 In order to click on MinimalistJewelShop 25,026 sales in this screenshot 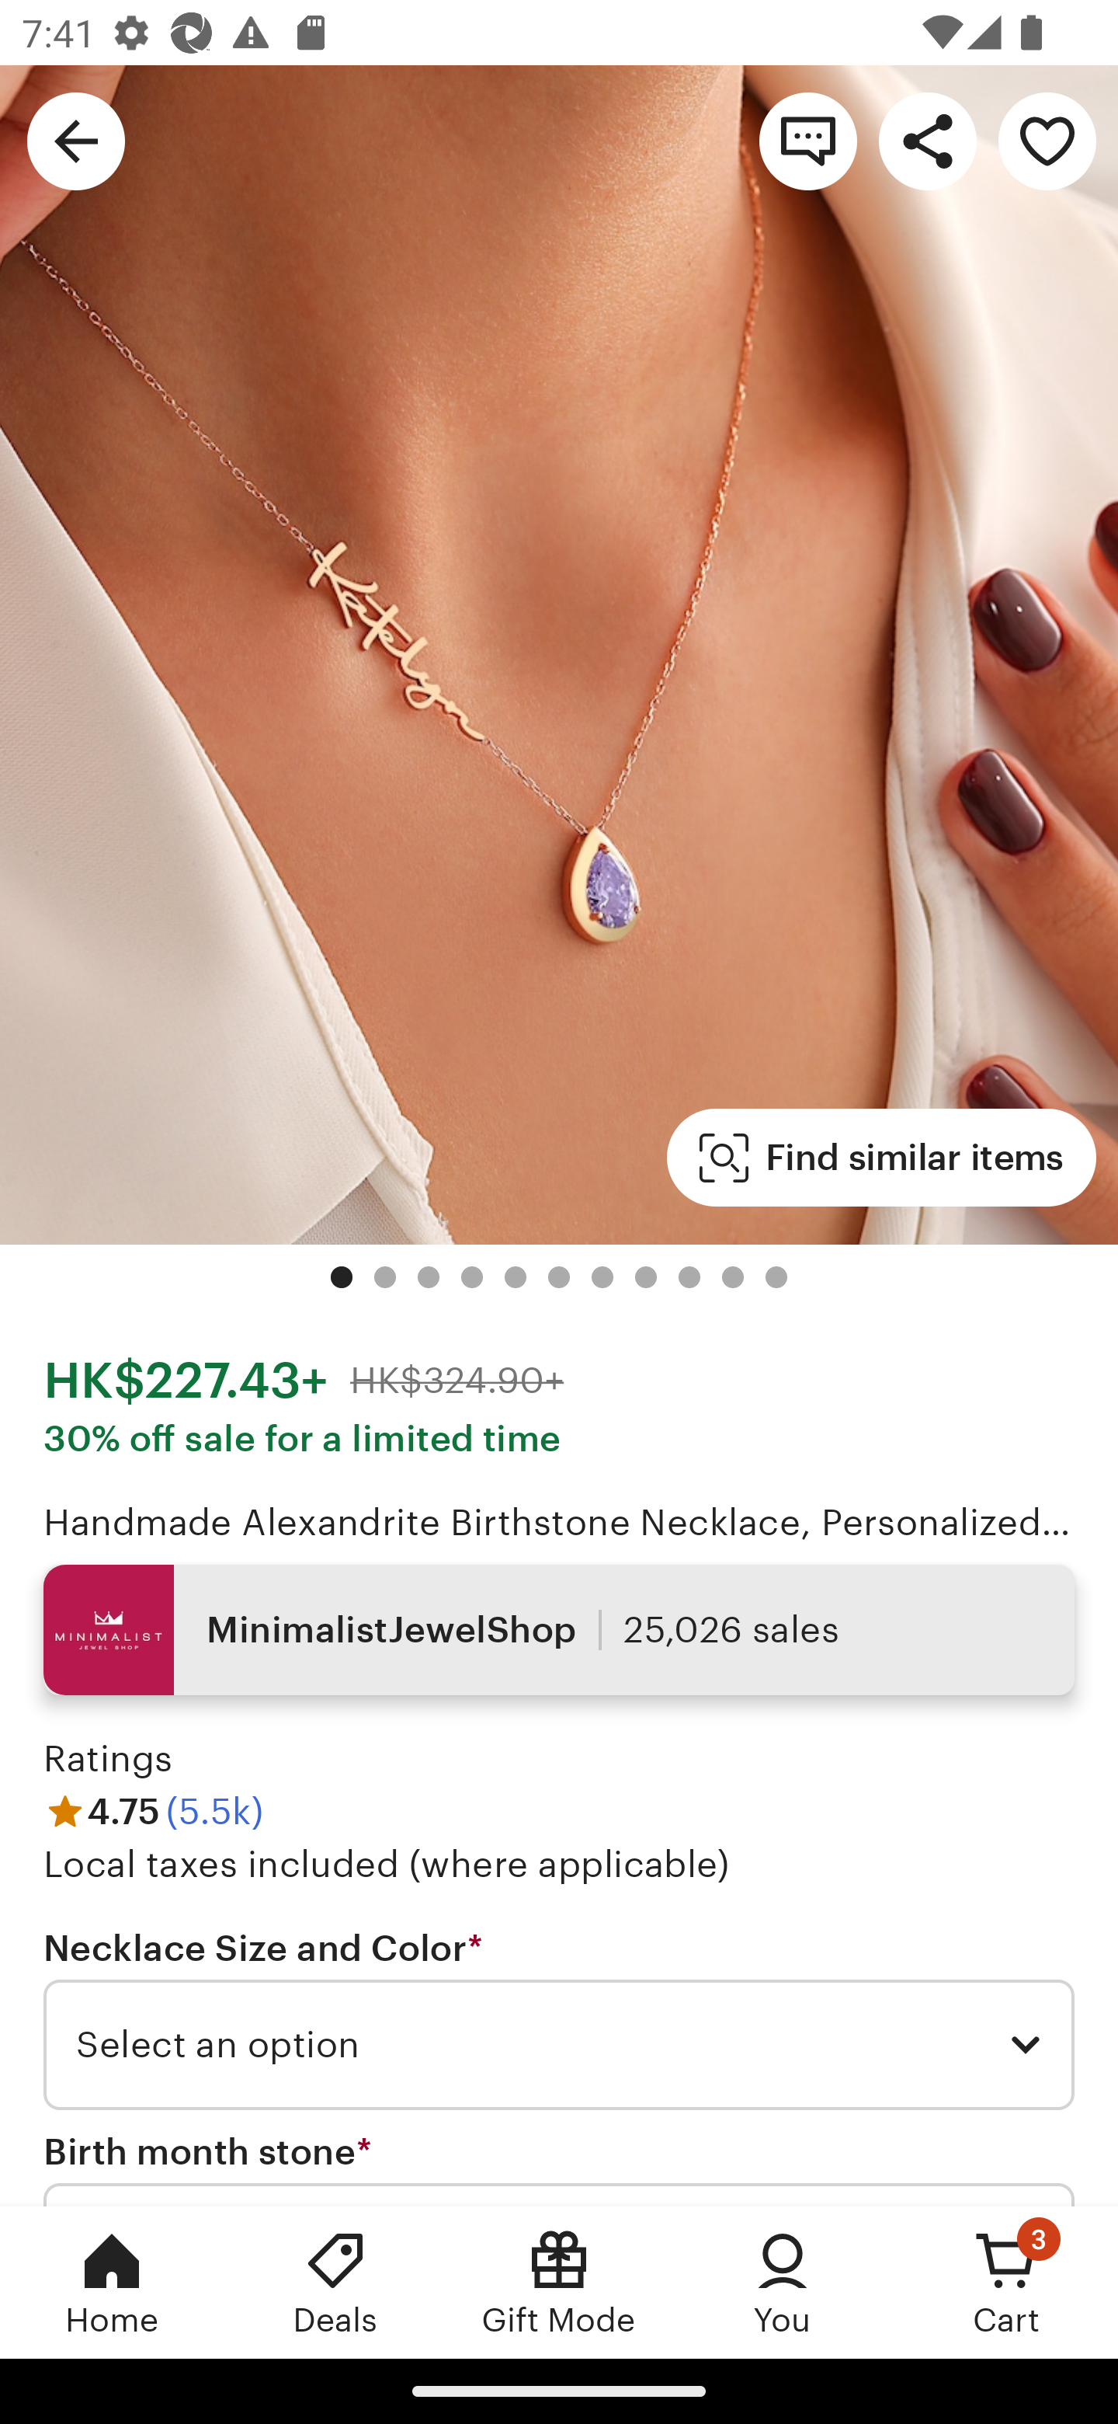, I will do `click(559, 1630)`.